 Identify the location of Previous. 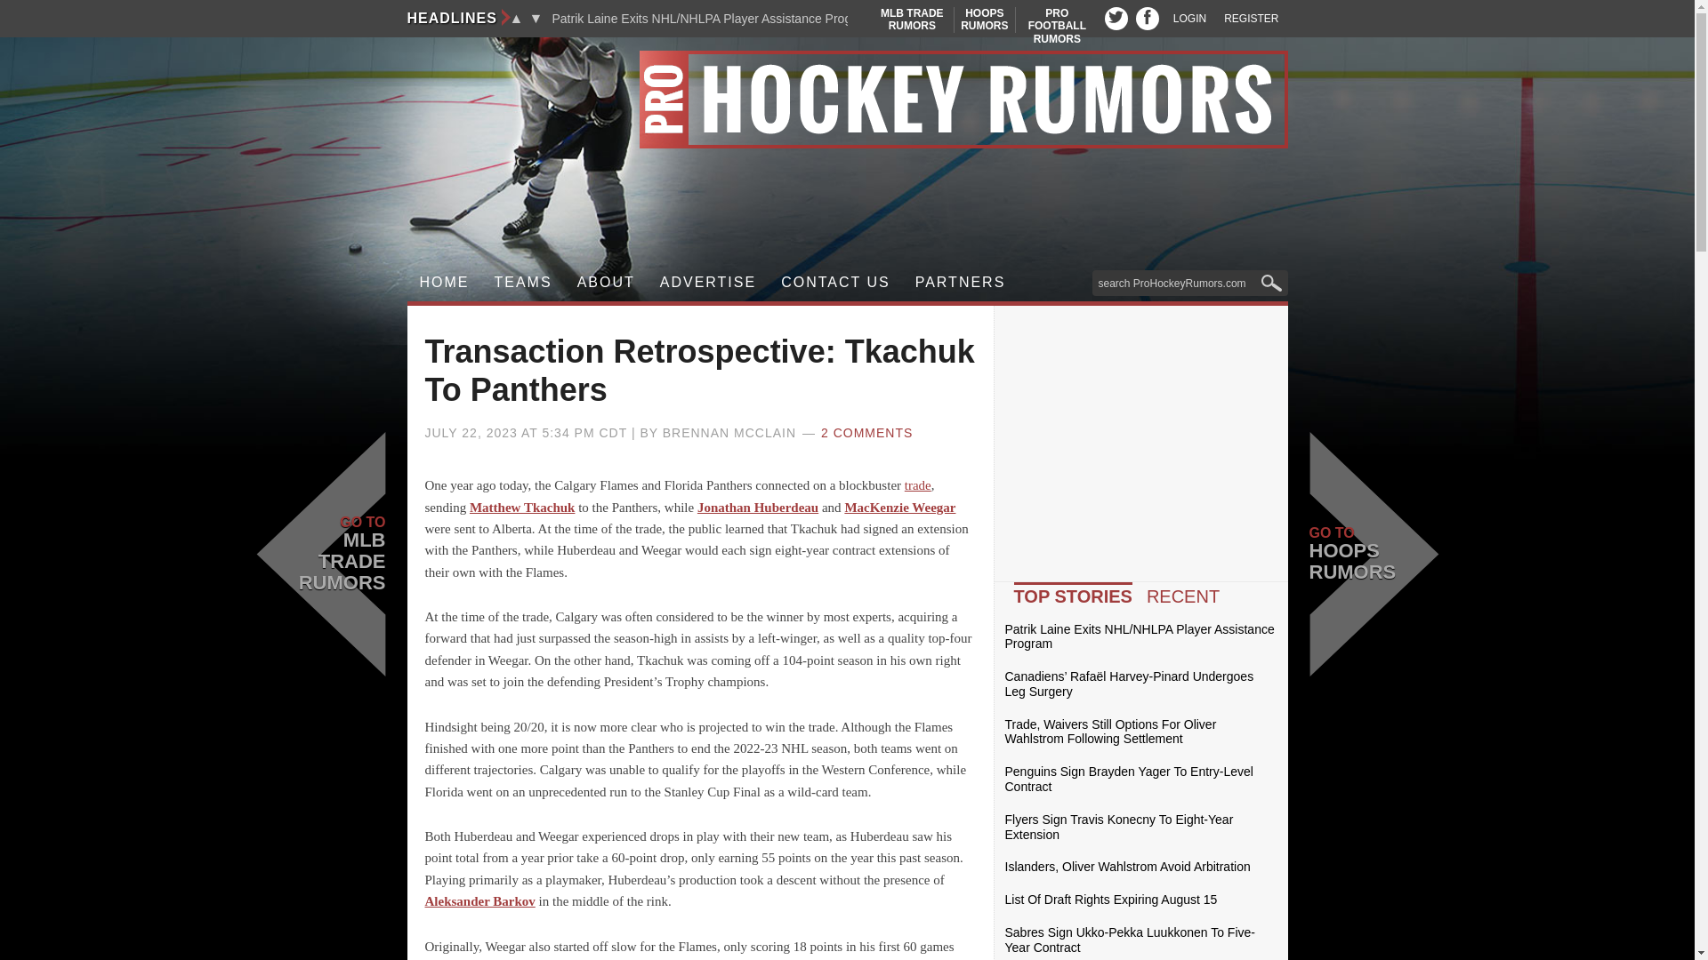
(523, 283).